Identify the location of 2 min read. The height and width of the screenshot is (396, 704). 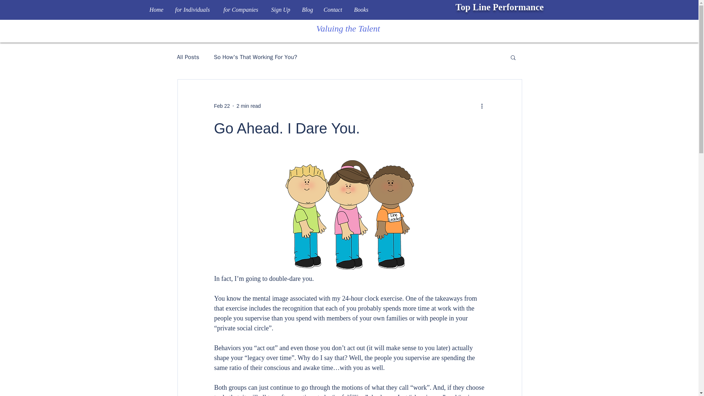
(249, 105).